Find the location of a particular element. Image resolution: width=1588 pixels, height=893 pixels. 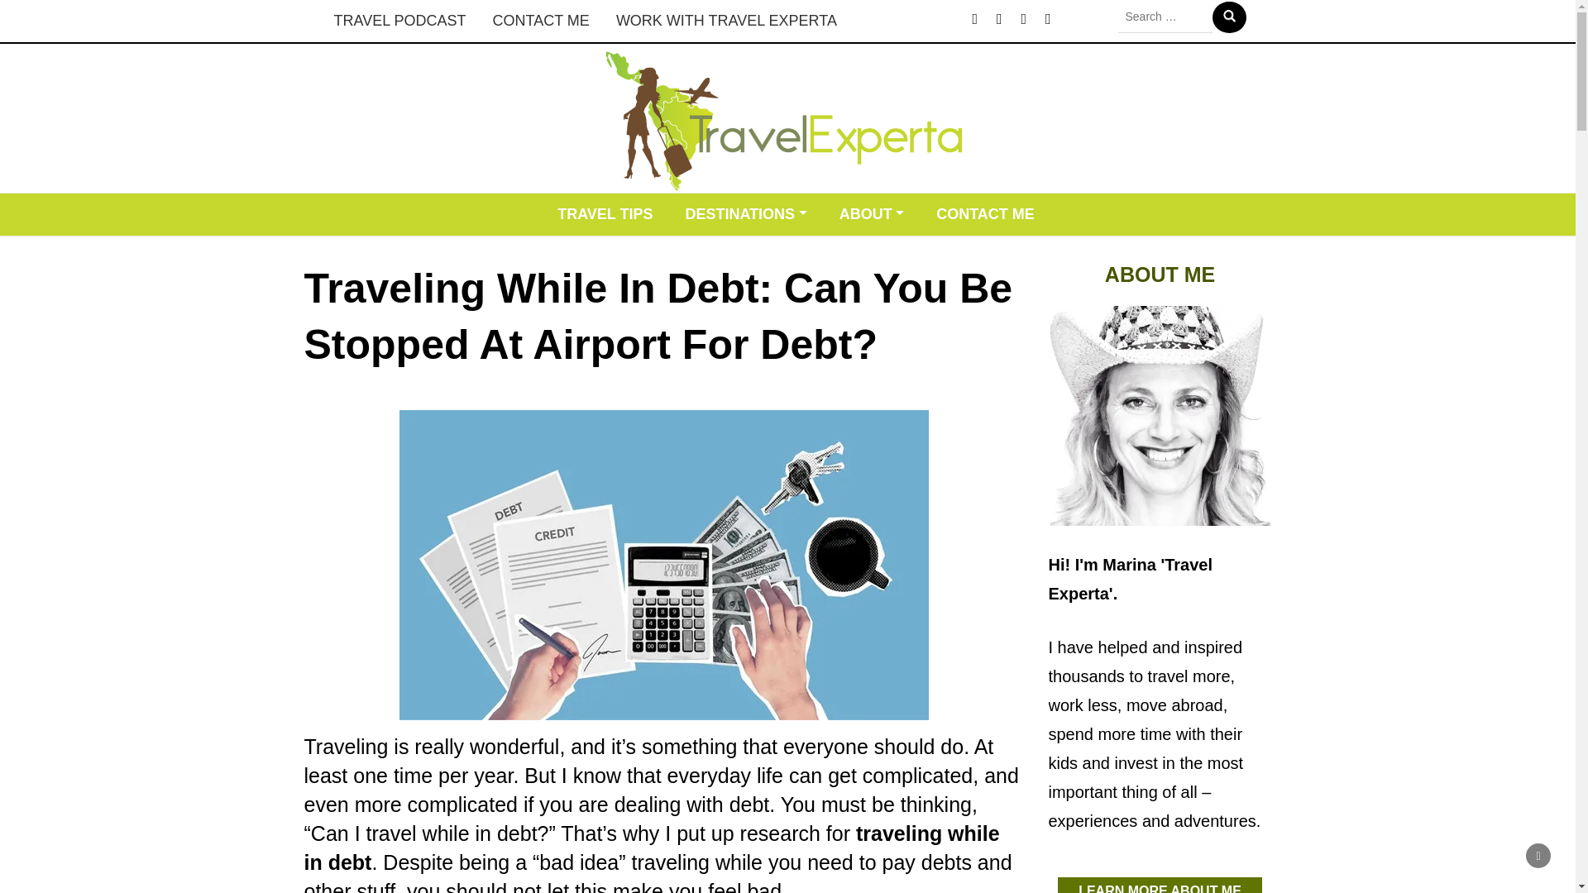

DESTINATIONS is located at coordinates (745, 215).